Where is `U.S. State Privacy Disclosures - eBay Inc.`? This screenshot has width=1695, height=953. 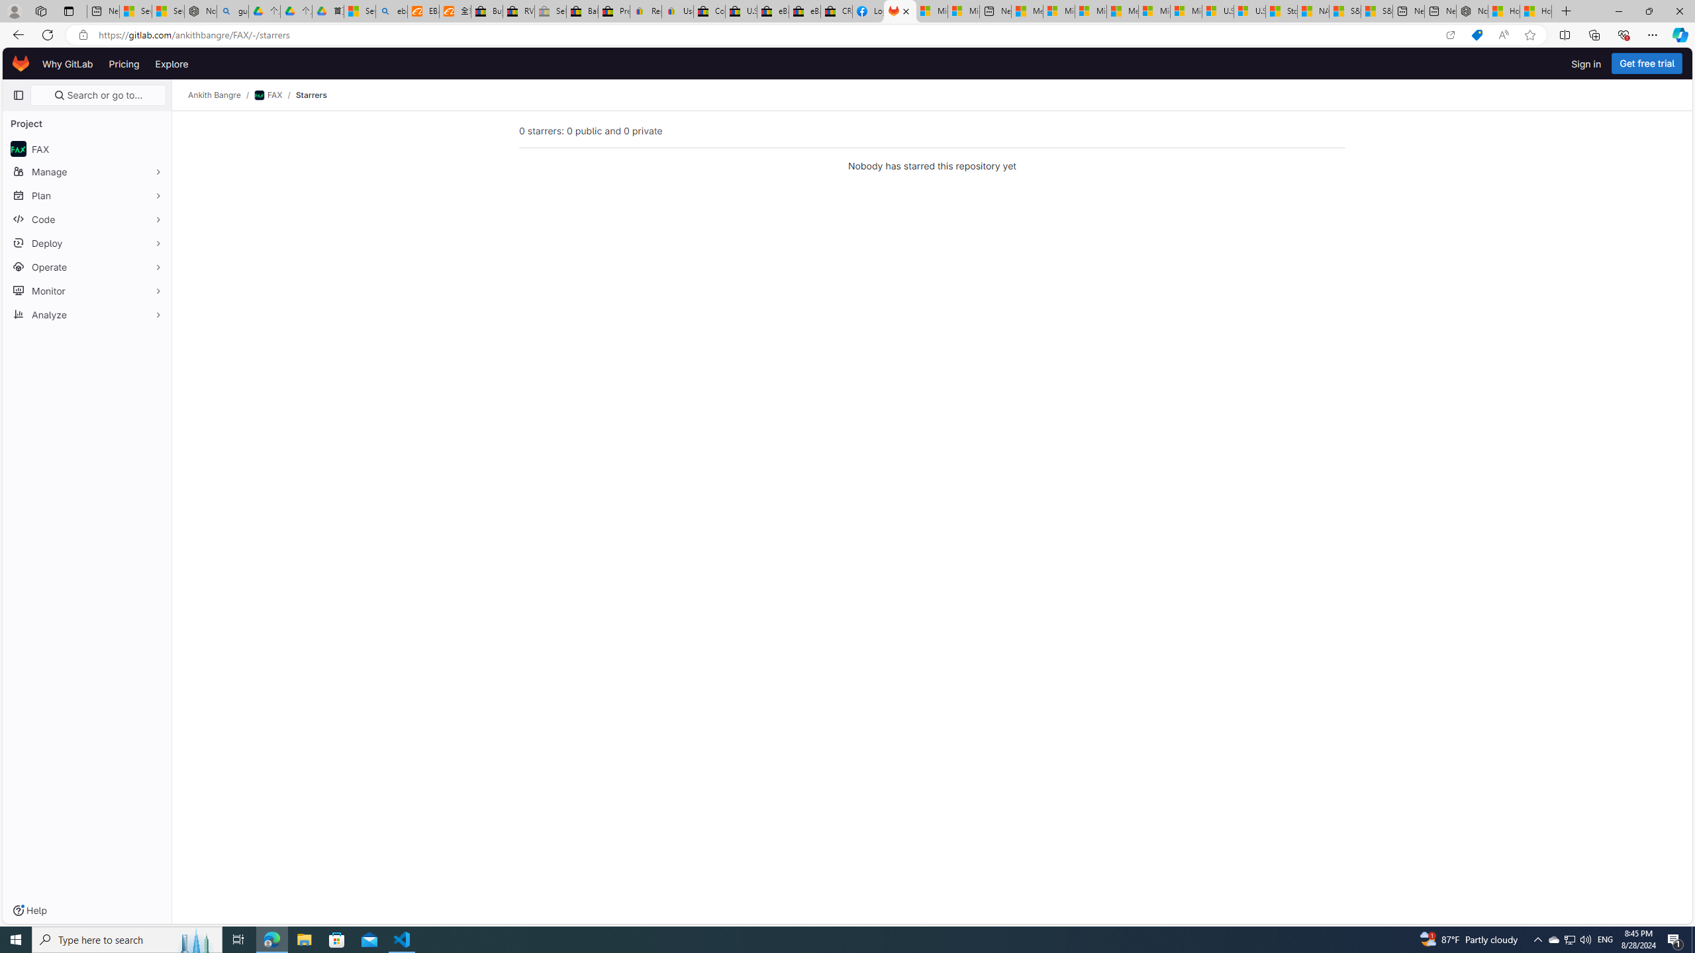 U.S. State Privacy Disclosures - eBay Inc. is located at coordinates (742, 11).